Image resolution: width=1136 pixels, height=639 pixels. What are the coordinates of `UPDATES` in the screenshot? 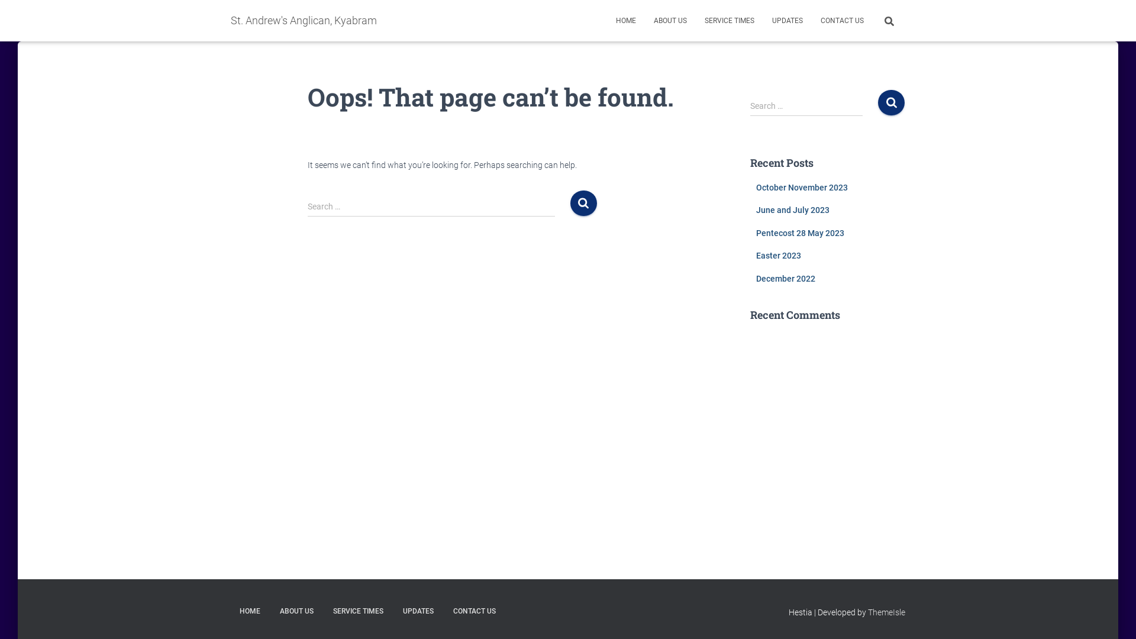 It's located at (788, 21).